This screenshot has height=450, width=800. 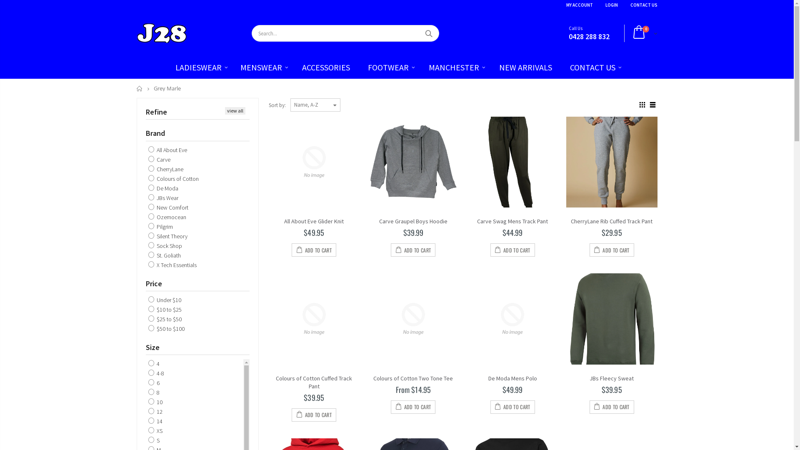 What do you see at coordinates (579, 5) in the screenshot?
I see `MY ACCOUNT` at bounding box center [579, 5].